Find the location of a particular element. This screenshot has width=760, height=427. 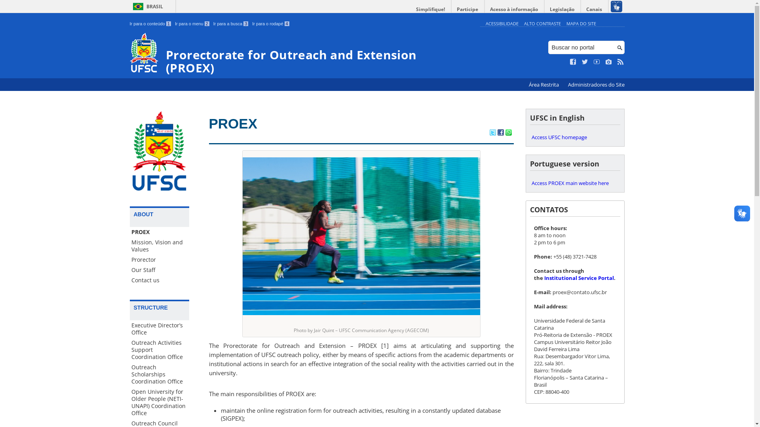

PROEX is located at coordinates (234, 123).